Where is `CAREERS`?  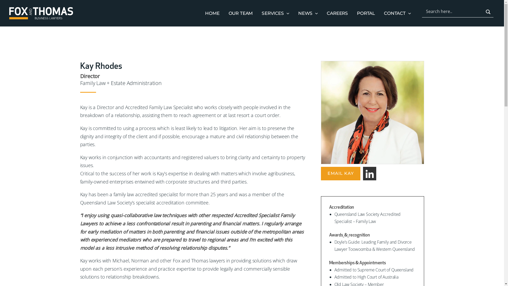 CAREERS is located at coordinates (337, 13).